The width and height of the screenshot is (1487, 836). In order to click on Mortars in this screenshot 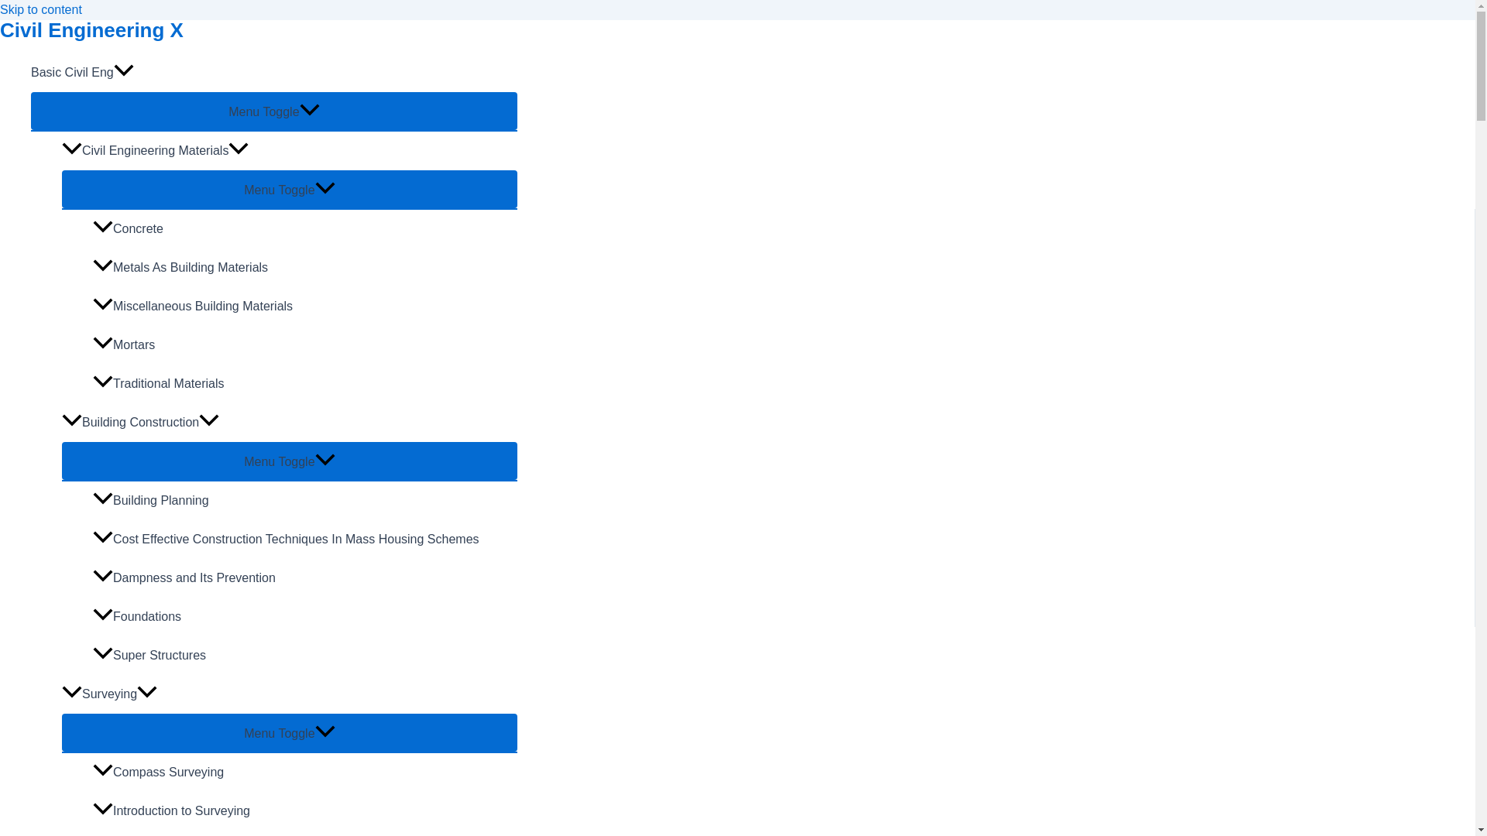, I will do `click(305, 345)`.